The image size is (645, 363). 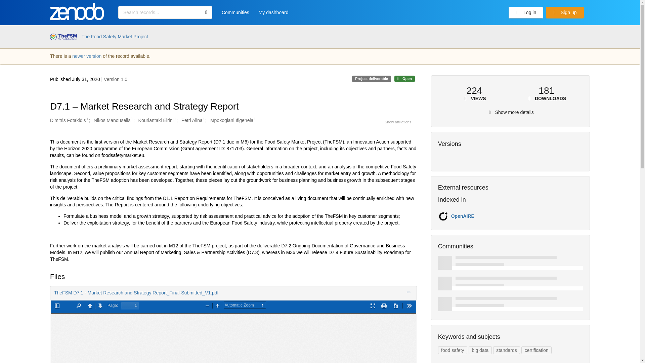 I want to click on Publication date, so click(x=76, y=79).